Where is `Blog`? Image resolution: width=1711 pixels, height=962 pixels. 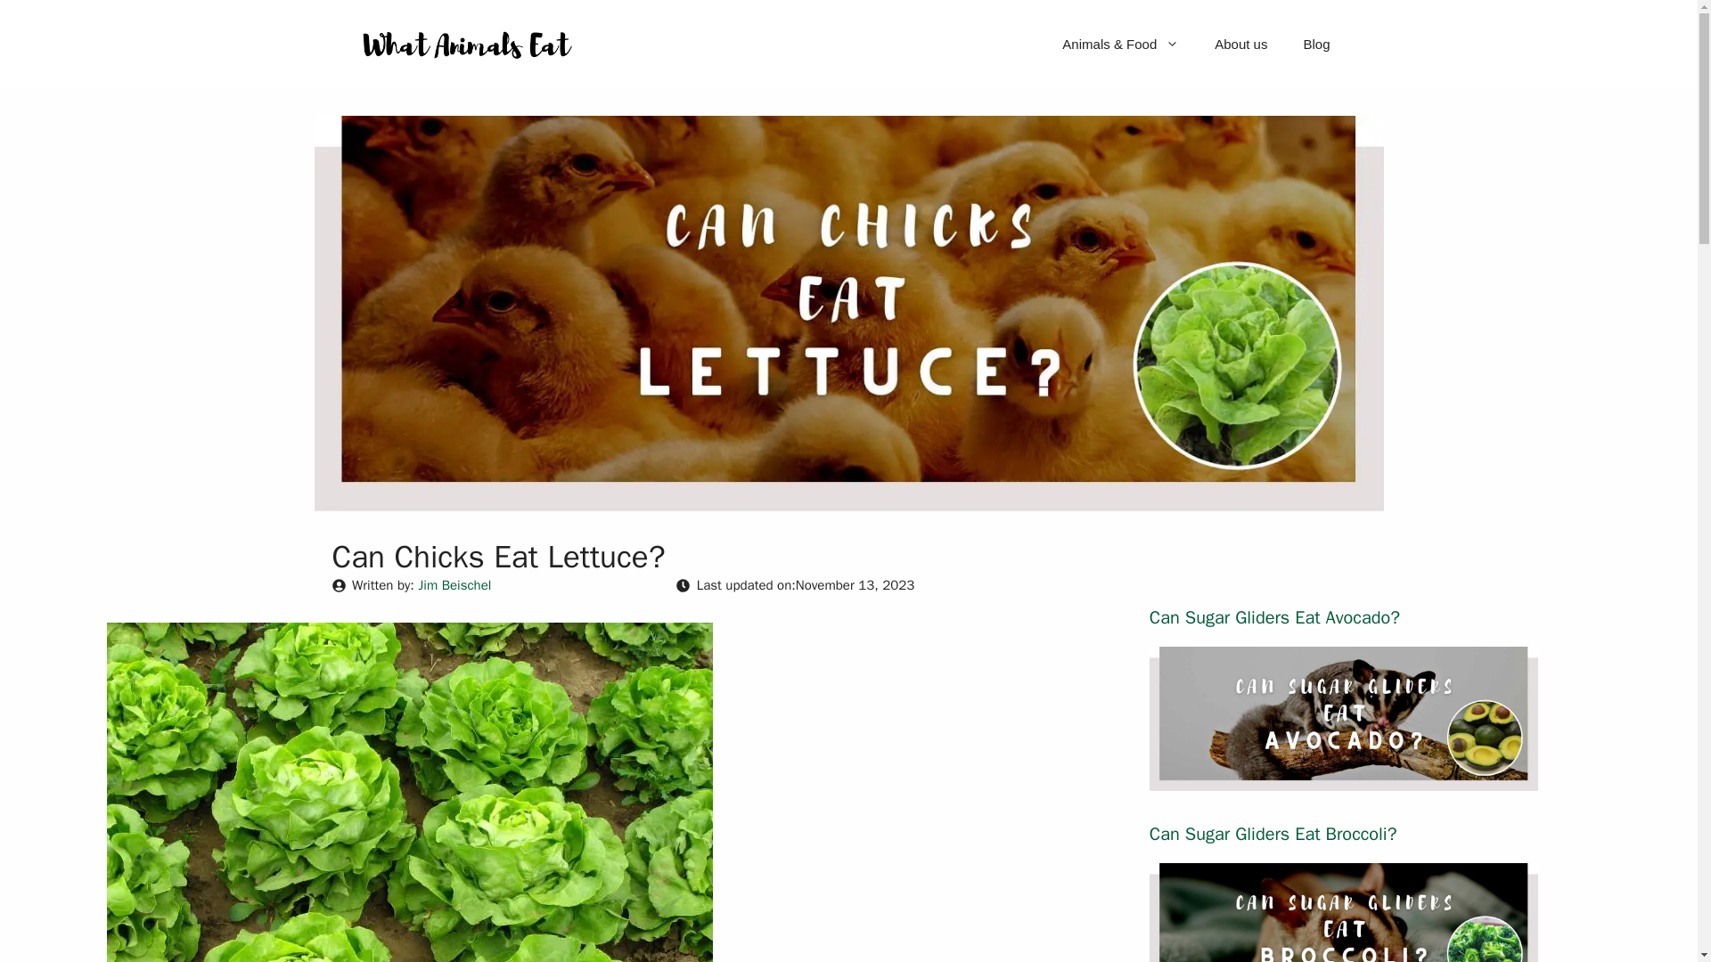 Blog is located at coordinates (1315, 45).